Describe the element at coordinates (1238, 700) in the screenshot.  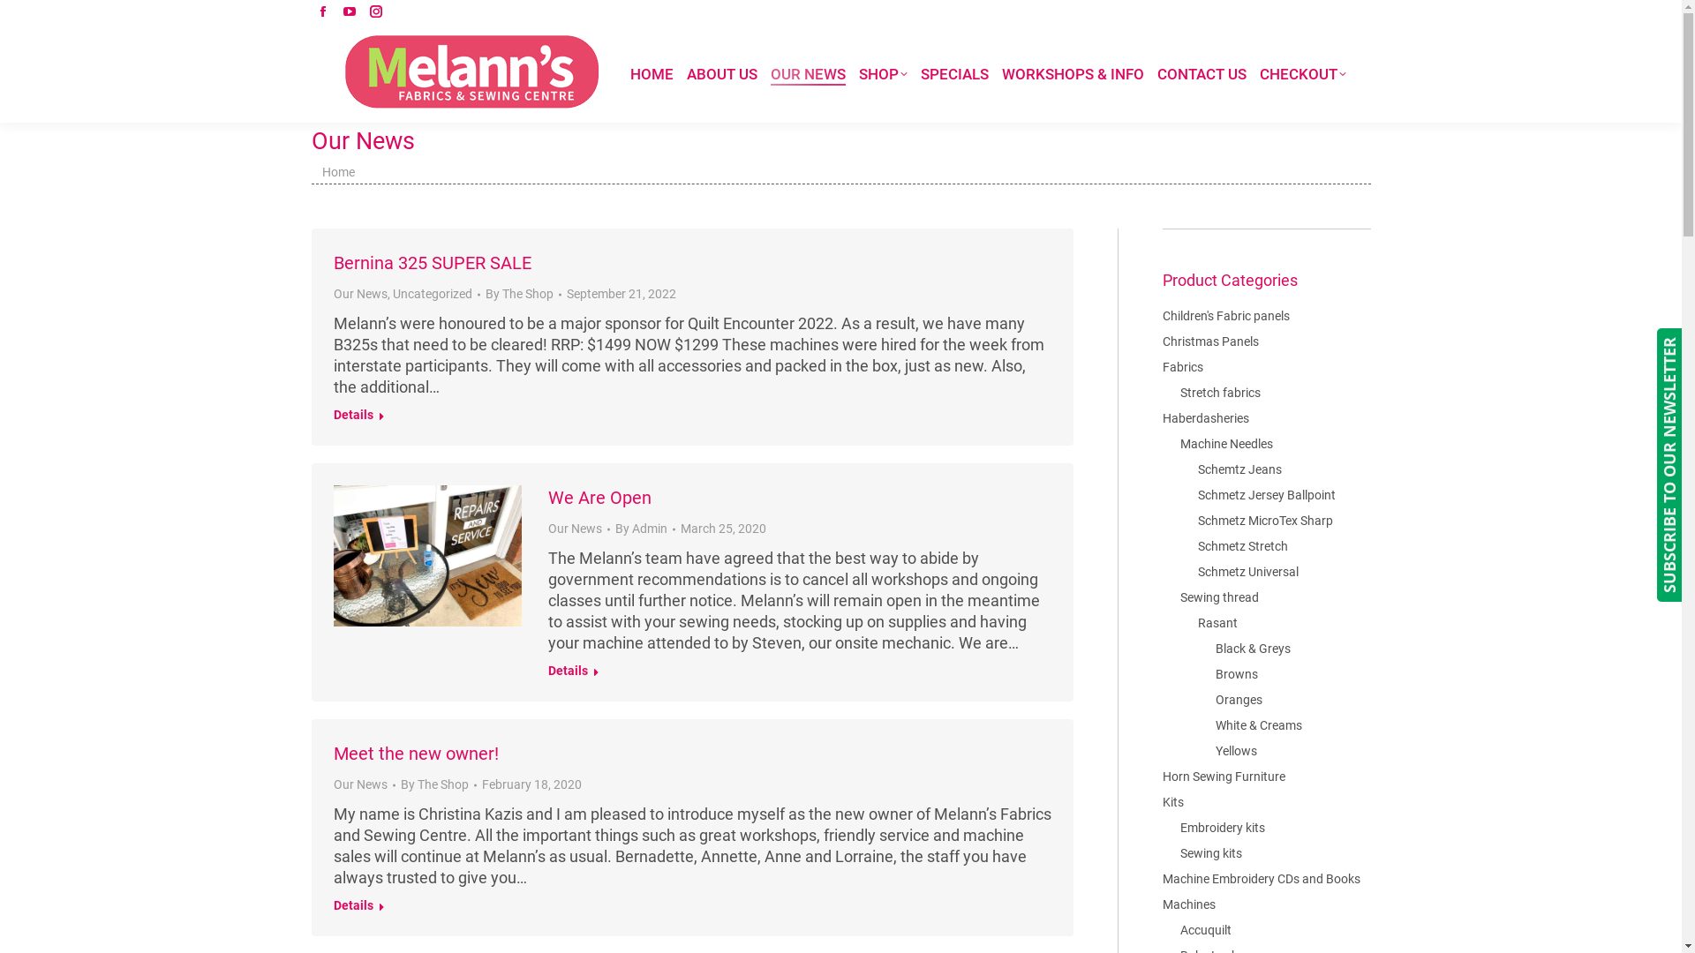
I see `Oranges` at that location.